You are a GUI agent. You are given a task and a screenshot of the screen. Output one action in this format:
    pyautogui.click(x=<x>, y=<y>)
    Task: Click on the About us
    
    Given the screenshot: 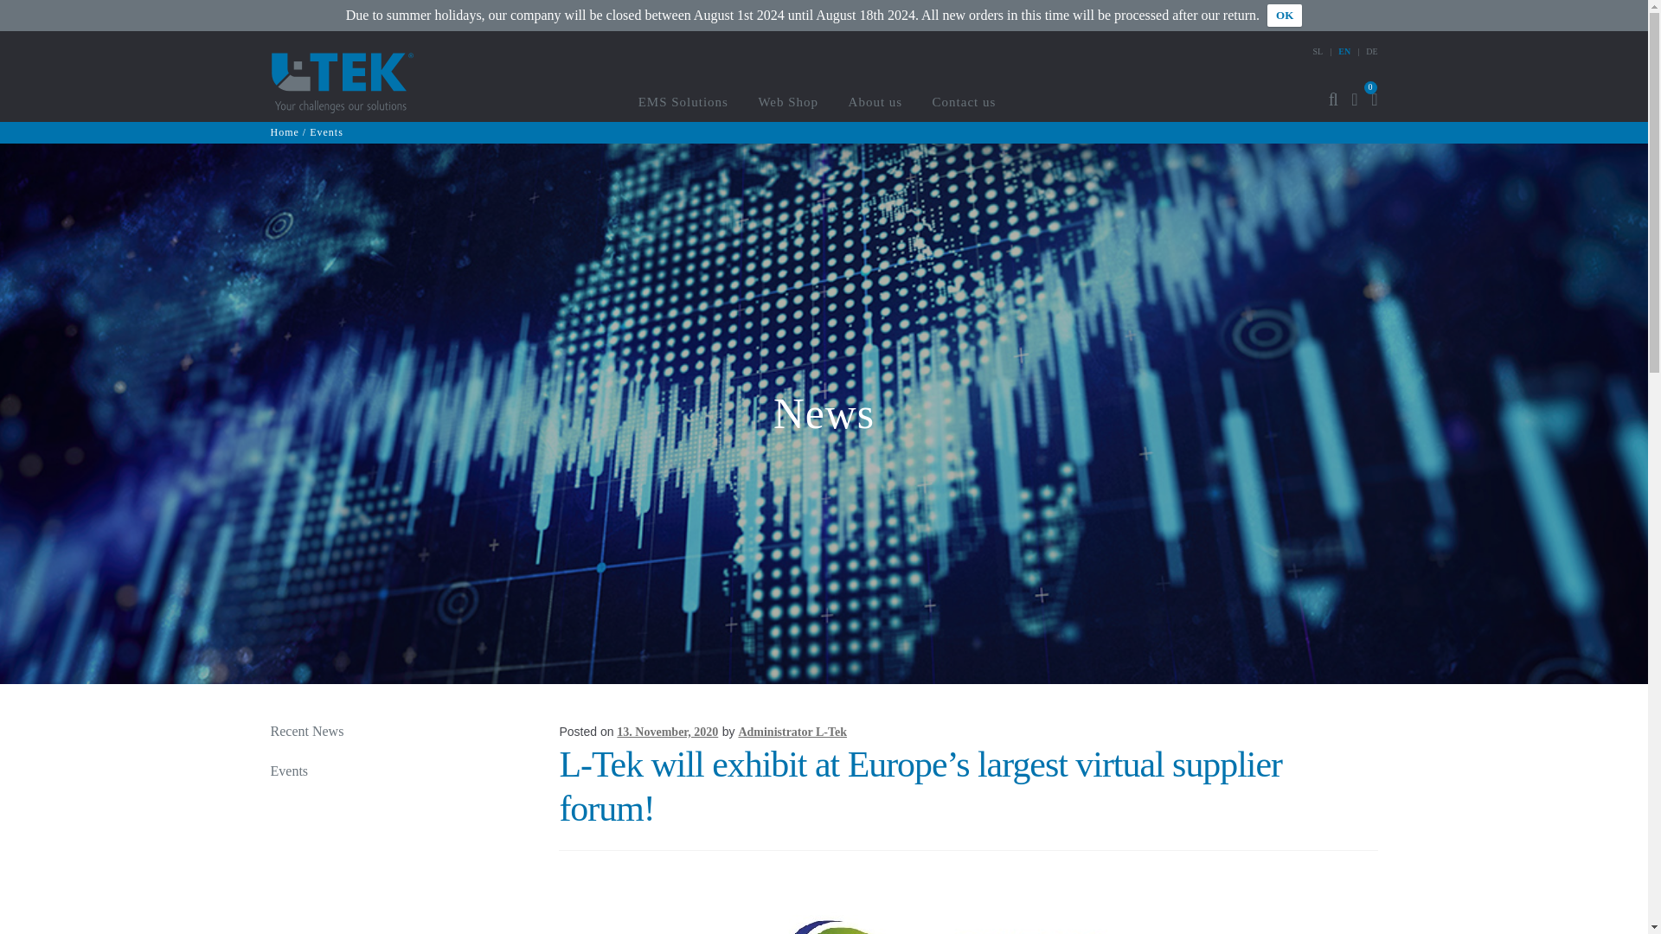 What is the action you would take?
    pyautogui.click(x=875, y=101)
    